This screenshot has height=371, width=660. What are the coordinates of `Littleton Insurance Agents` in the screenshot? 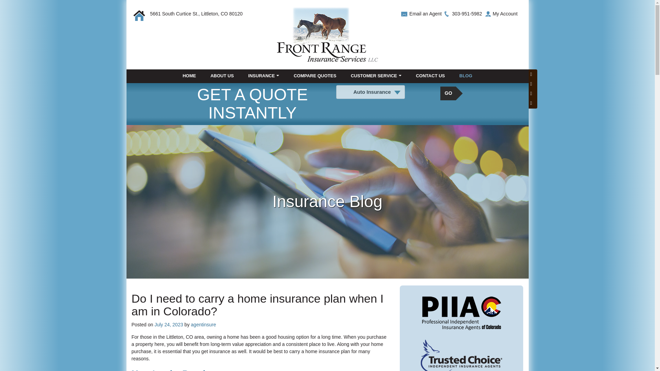 It's located at (189, 76).